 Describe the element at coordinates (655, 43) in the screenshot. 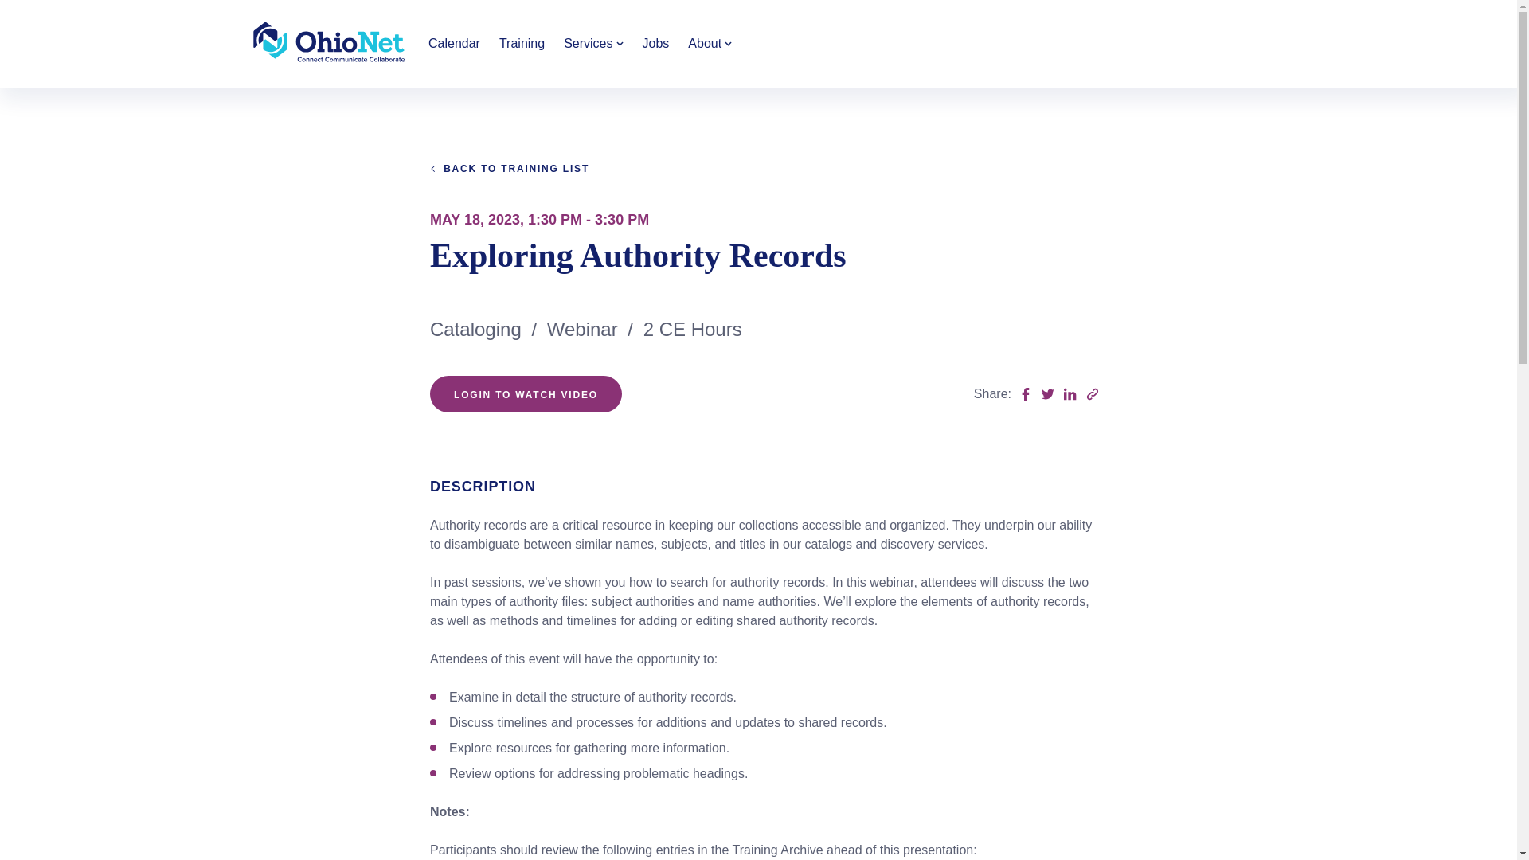

I see `Jobs` at that location.